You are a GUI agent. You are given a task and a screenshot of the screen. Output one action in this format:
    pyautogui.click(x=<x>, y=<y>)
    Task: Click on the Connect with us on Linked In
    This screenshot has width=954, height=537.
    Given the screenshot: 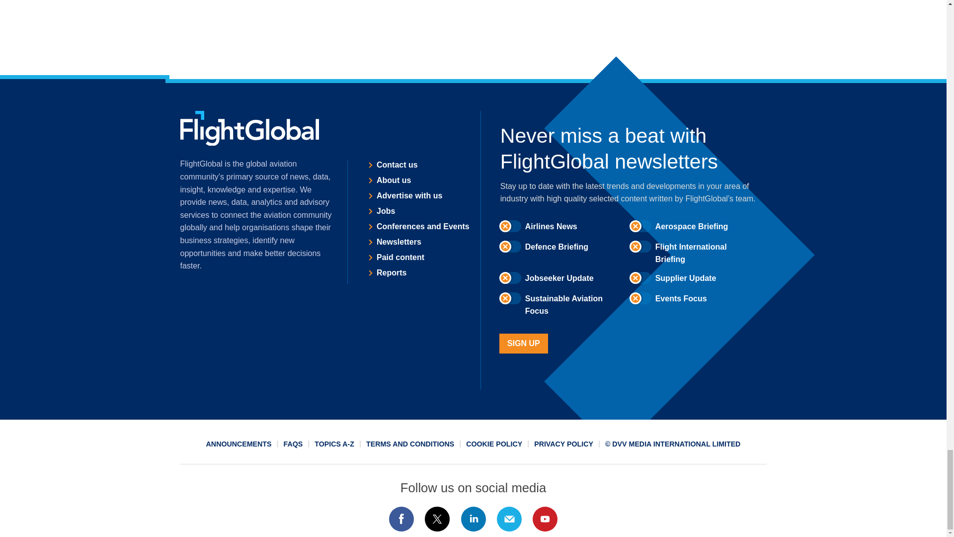 What is the action you would take?
    pyautogui.click(x=473, y=519)
    